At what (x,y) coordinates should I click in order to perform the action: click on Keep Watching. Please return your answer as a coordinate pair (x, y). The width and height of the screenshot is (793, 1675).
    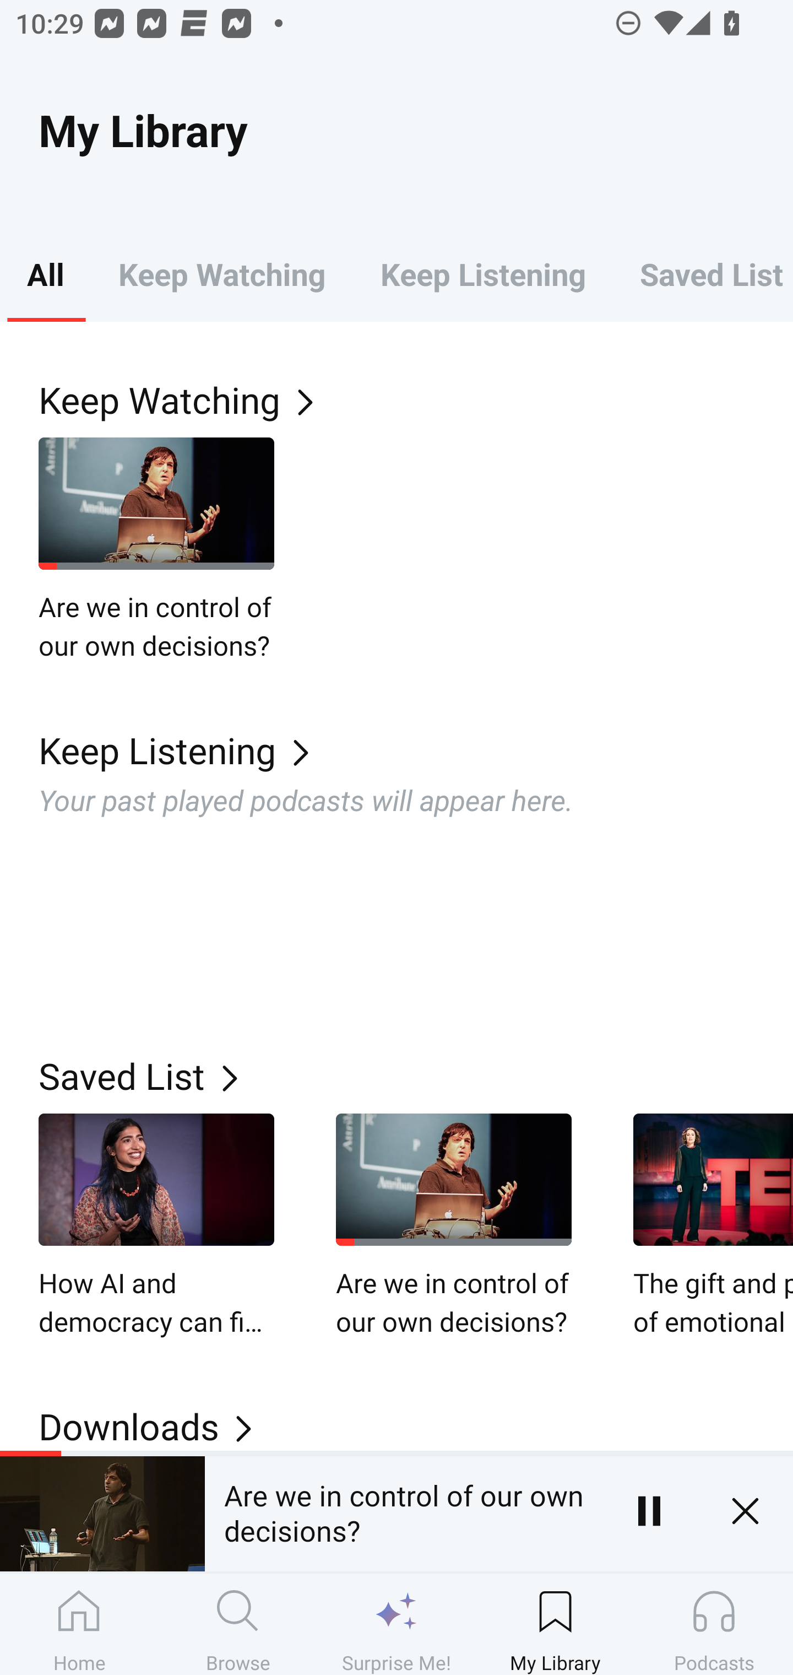
    Looking at the image, I should click on (416, 399).